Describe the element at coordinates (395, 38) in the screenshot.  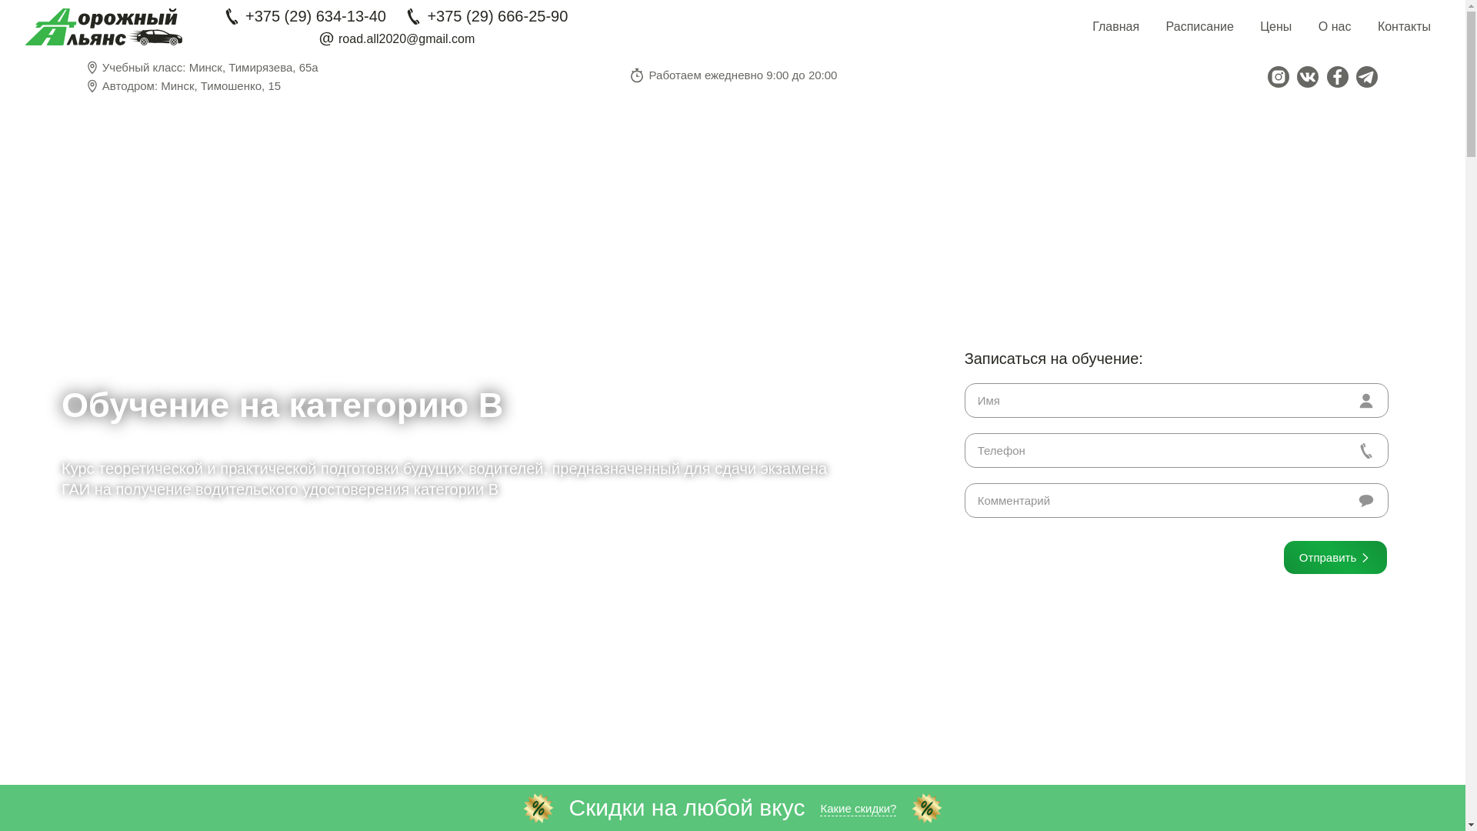
I see `road.all2020@gmail.com` at that location.